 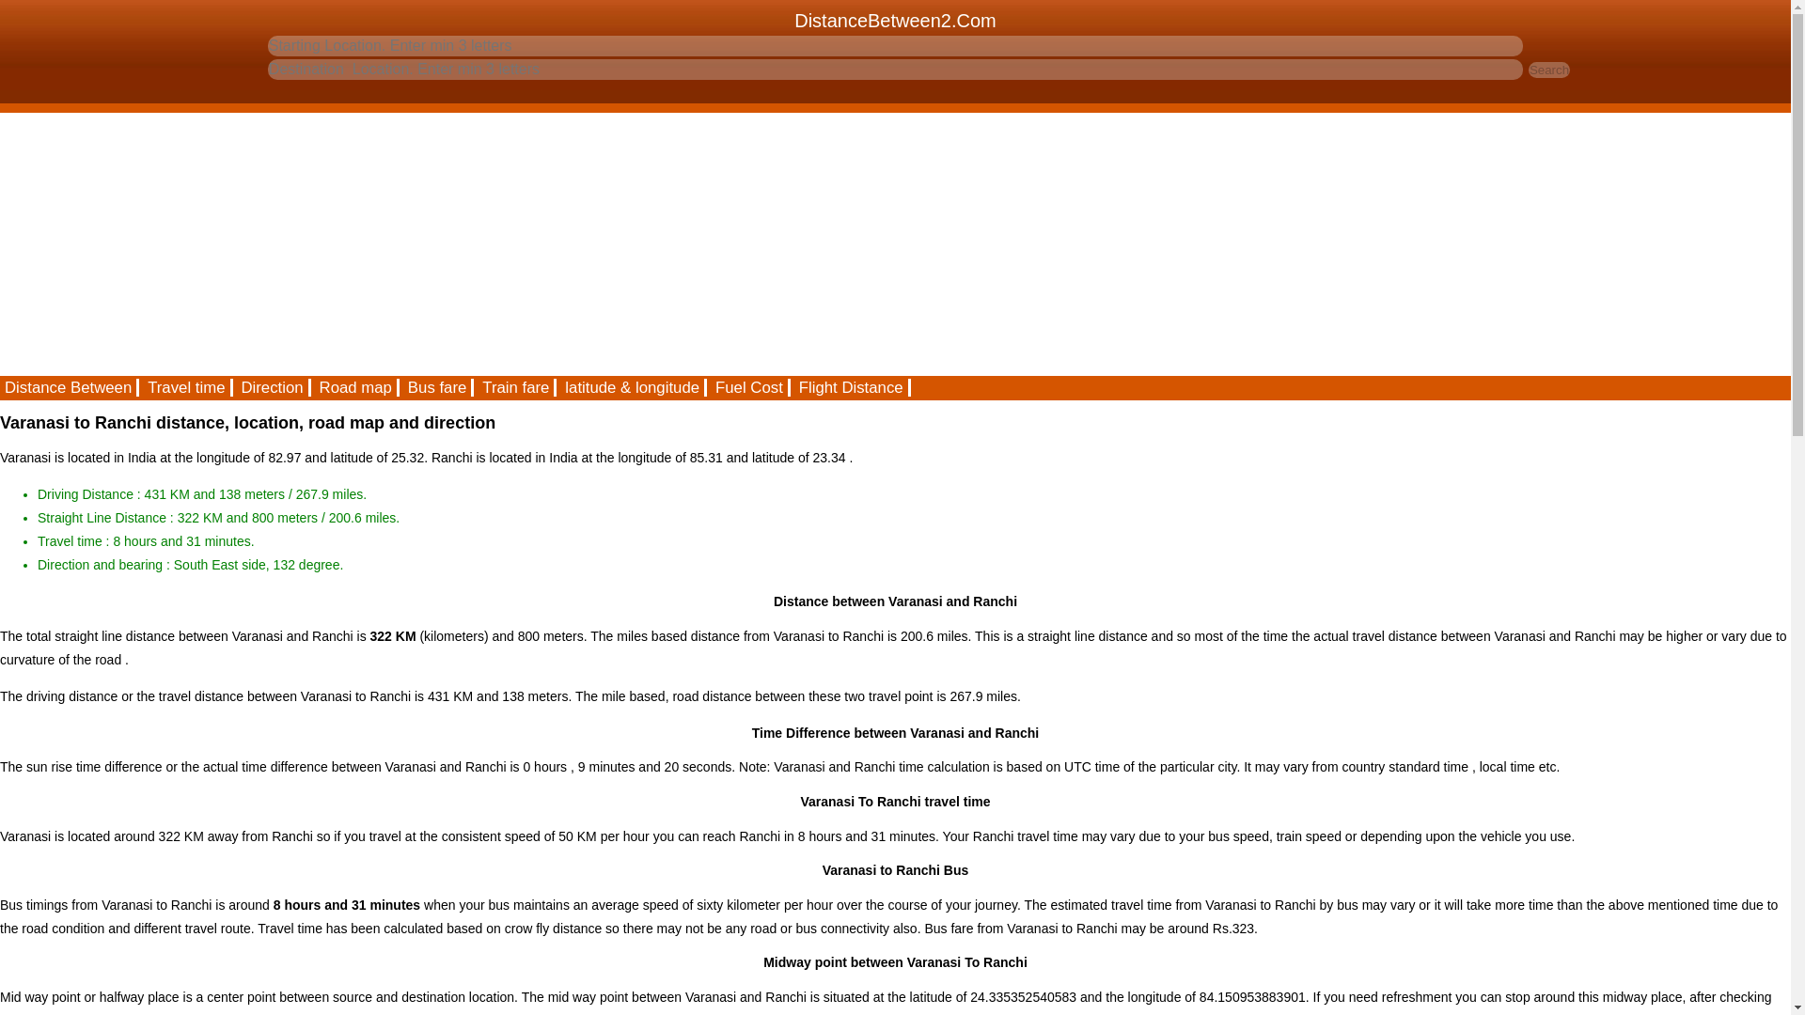 What do you see at coordinates (187, 387) in the screenshot?
I see `Travel time` at bounding box center [187, 387].